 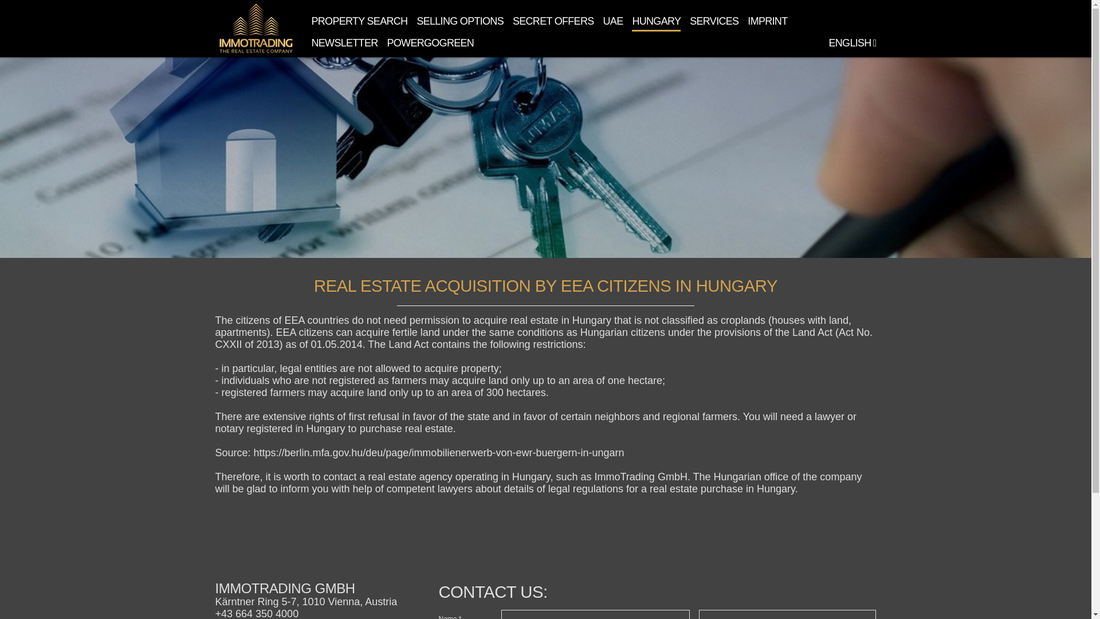 I want to click on PROPERTY SEARCH, so click(x=360, y=21).